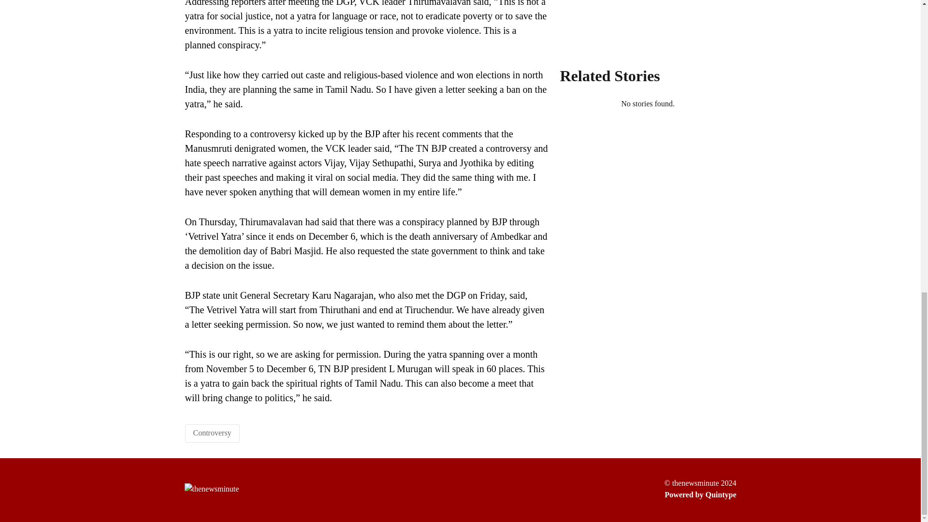 Image resolution: width=928 pixels, height=522 pixels. I want to click on Controversy, so click(212, 432).